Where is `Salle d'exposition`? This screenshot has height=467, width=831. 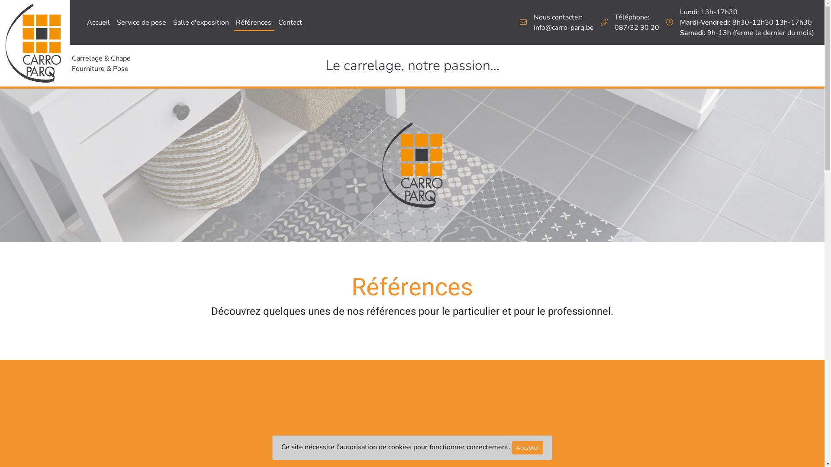
Salle d'exposition is located at coordinates (201, 22).